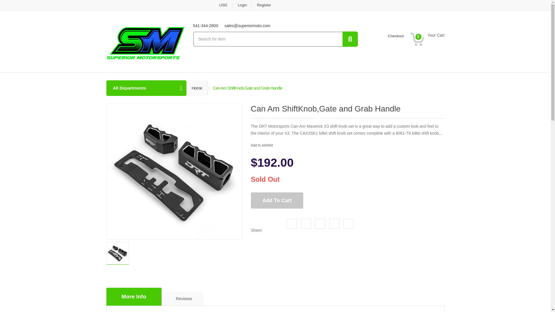  What do you see at coordinates (243, 5) in the screenshot?
I see `Login` at bounding box center [243, 5].